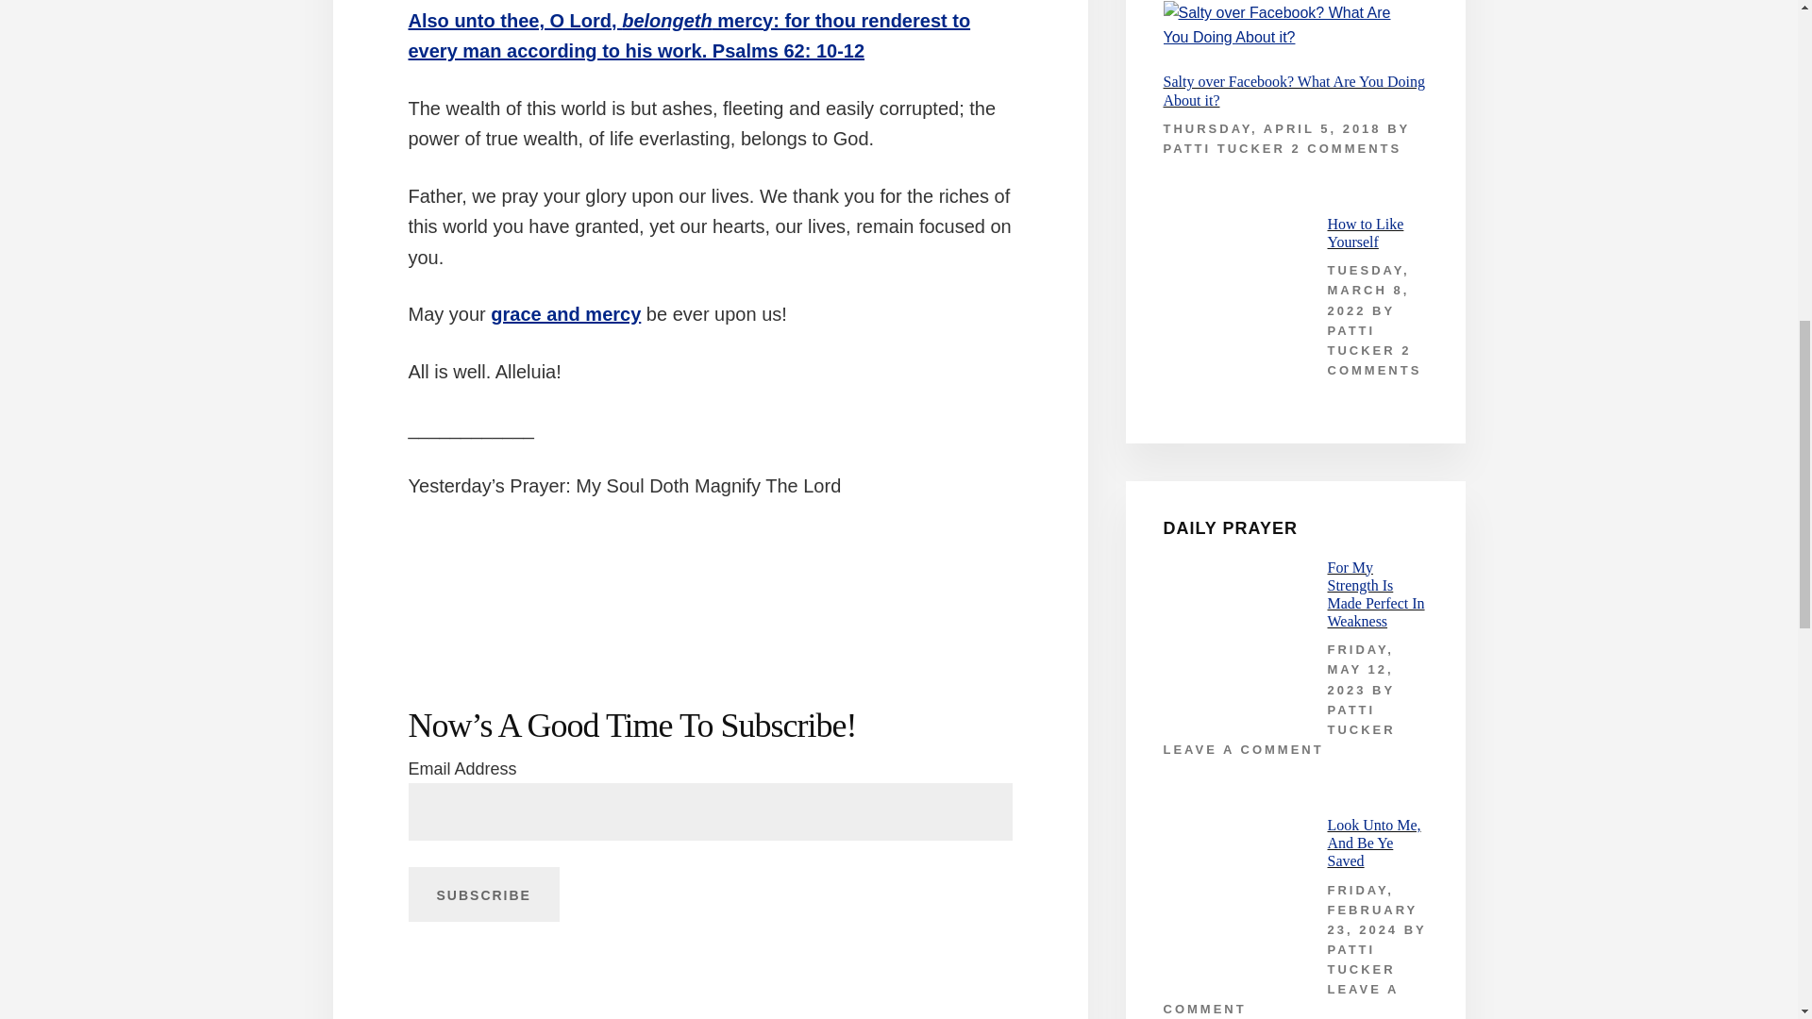  I want to click on PATTI TUCKER, so click(1361, 959).